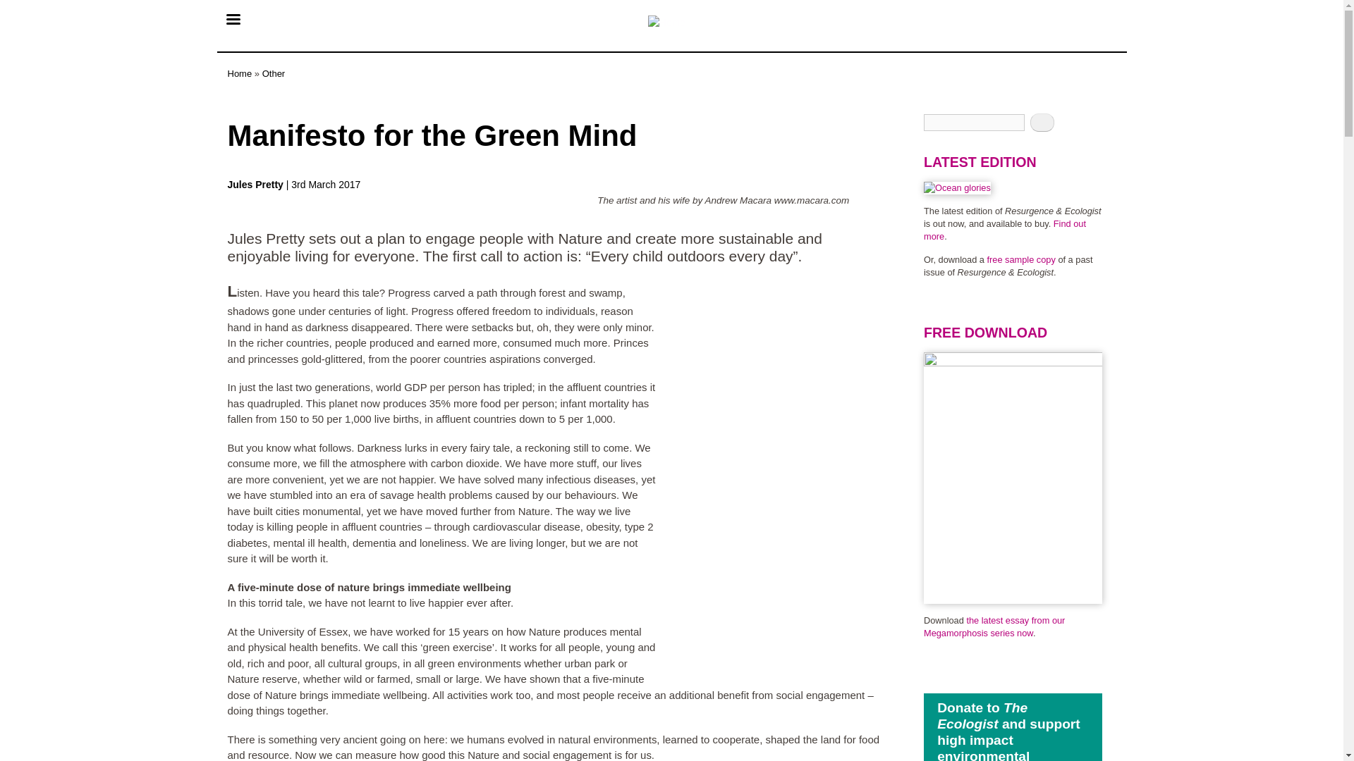 The width and height of the screenshot is (1354, 761). What do you see at coordinates (325, 185) in the screenshot?
I see `Friday, March 3, 2017 - 00:00` at bounding box center [325, 185].